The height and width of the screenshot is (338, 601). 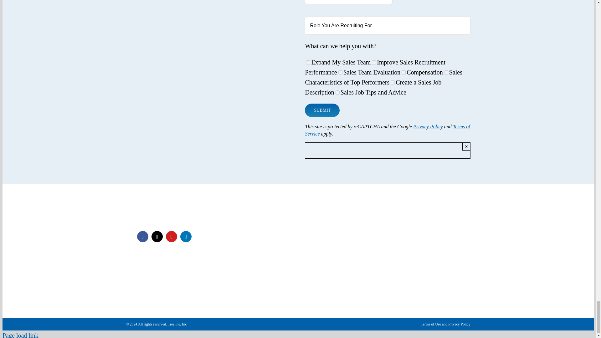 I want to click on Compensation, so click(x=403, y=72).